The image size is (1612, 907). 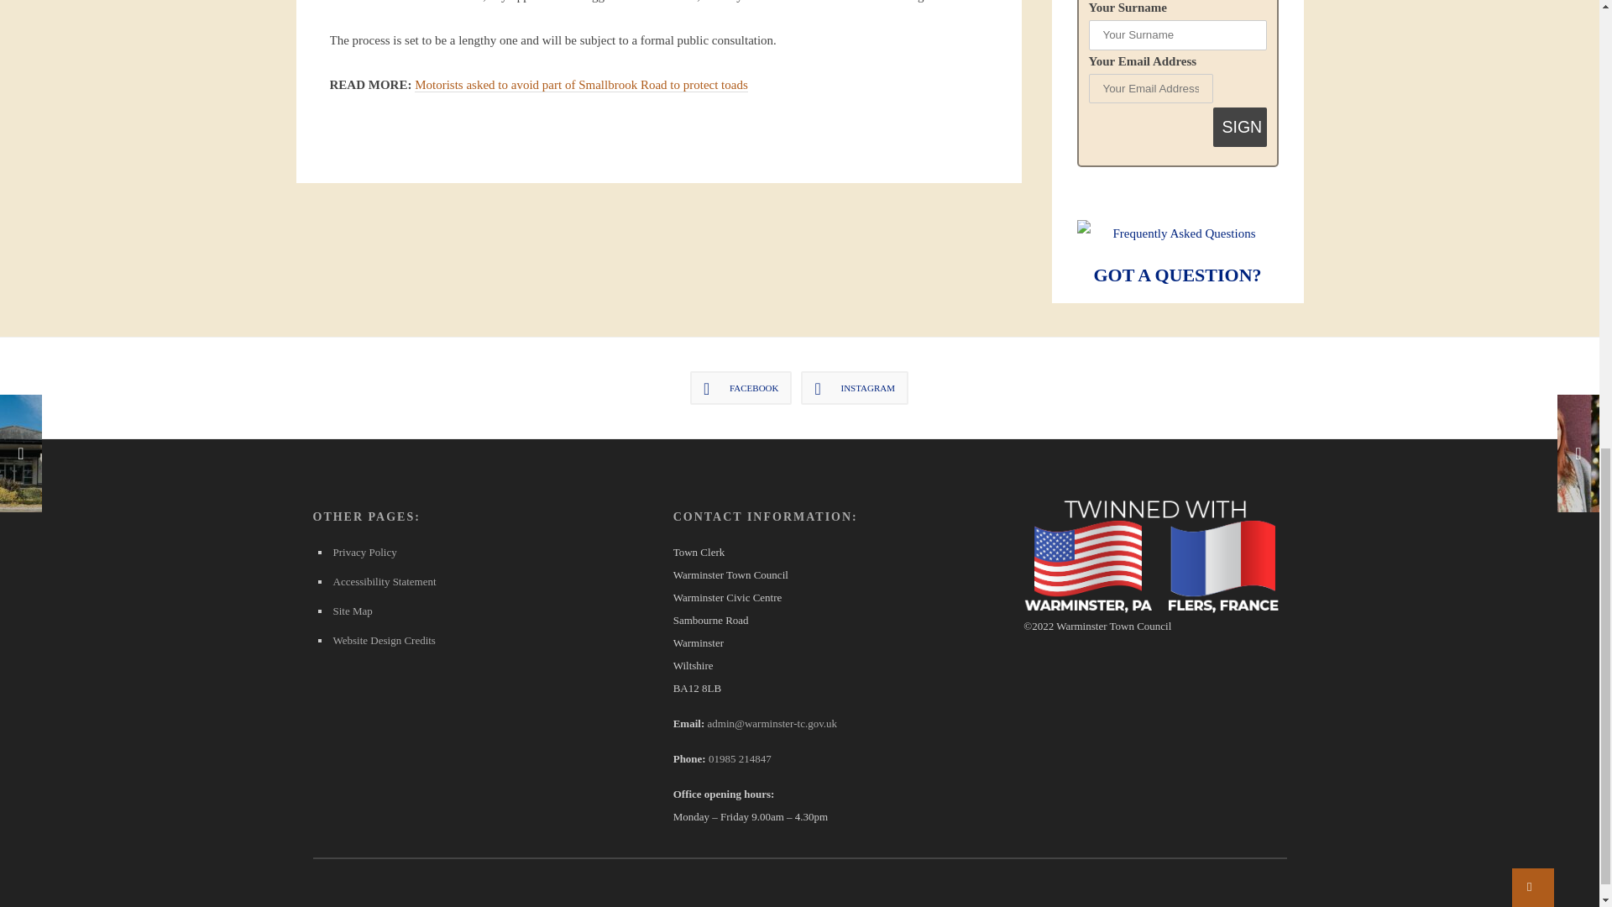 What do you see at coordinates (1240, 127) in the screenshot?
I see `SIGN UP` at bounding box center [1240, 127].